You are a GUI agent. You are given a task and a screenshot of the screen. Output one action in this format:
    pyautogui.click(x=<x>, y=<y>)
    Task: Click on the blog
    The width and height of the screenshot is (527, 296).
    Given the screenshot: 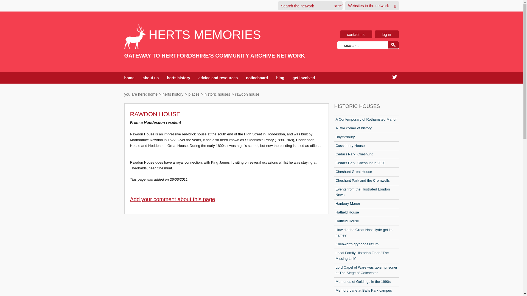 What is the action you would take?
    pyautogui.click(x=280, y=78)
    